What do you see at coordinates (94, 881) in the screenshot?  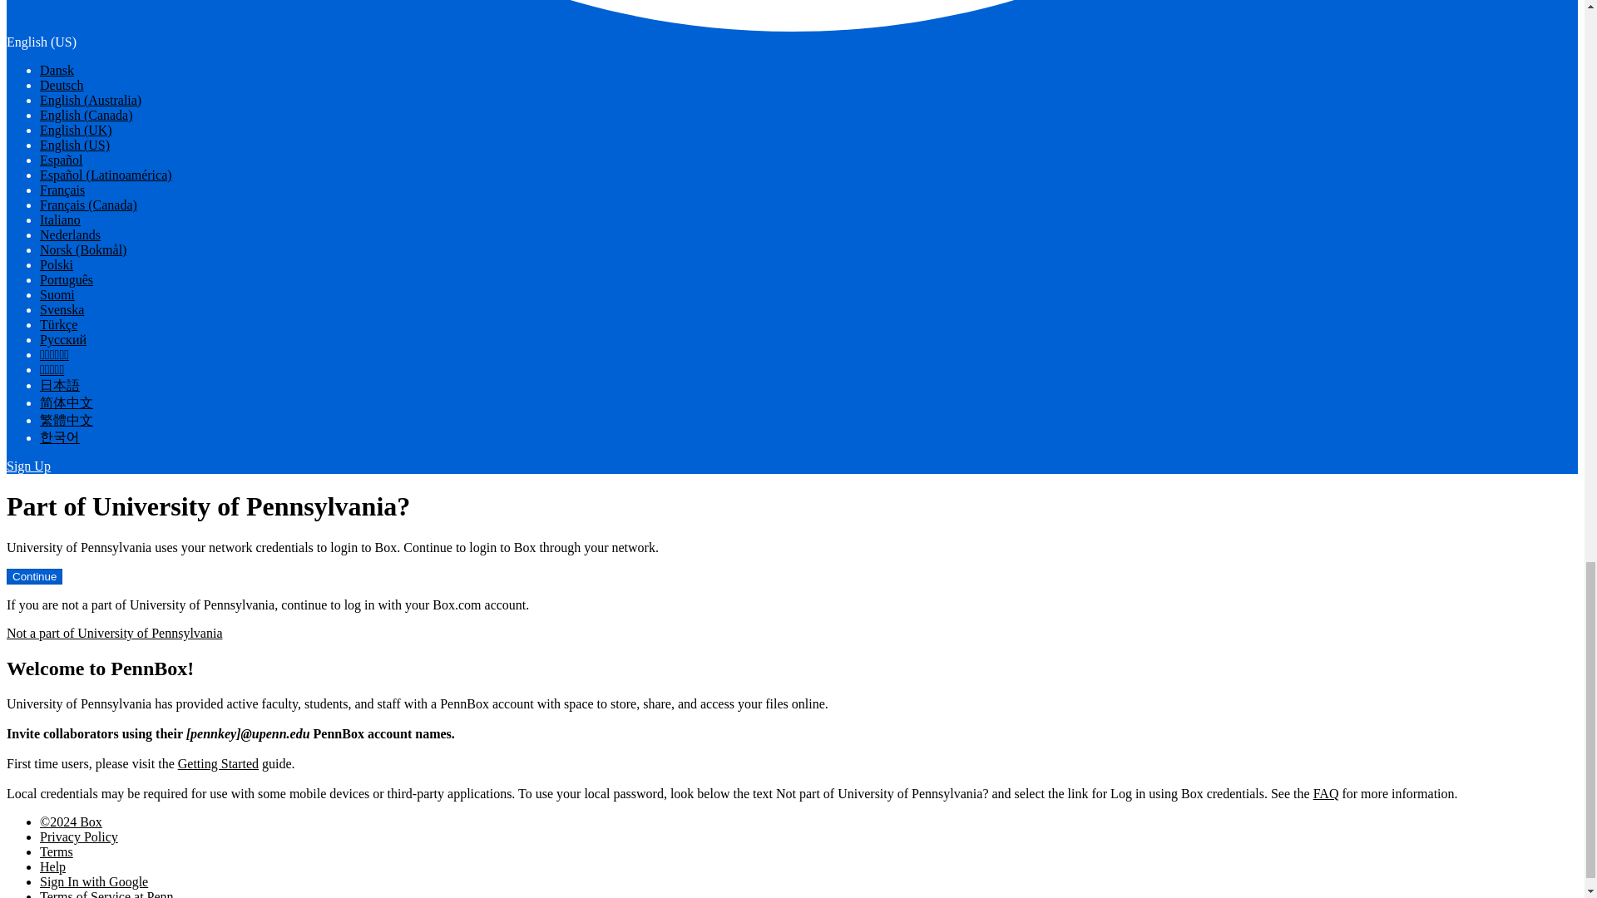 I see `Sign In with Google` at bounding box center [94, 881].